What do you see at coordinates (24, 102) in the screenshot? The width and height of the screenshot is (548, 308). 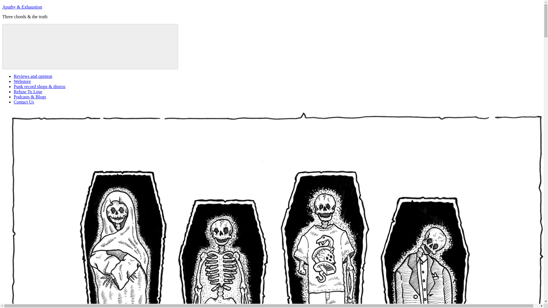 I see `Contact Us` at bounding box center [24, 102].